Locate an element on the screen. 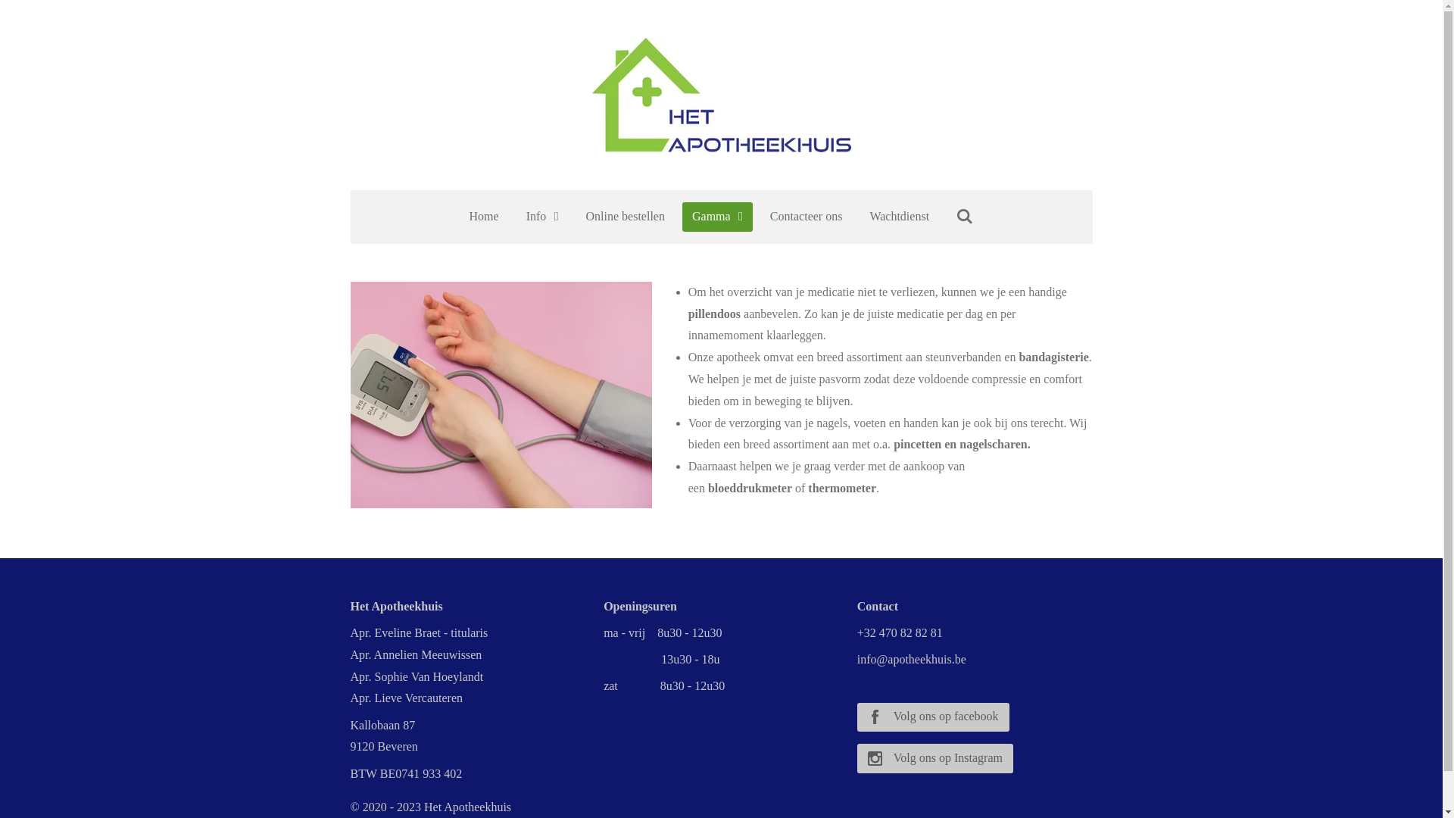 This screenshot has width=1454, height=818. Home is located at coordinates (485, 217).